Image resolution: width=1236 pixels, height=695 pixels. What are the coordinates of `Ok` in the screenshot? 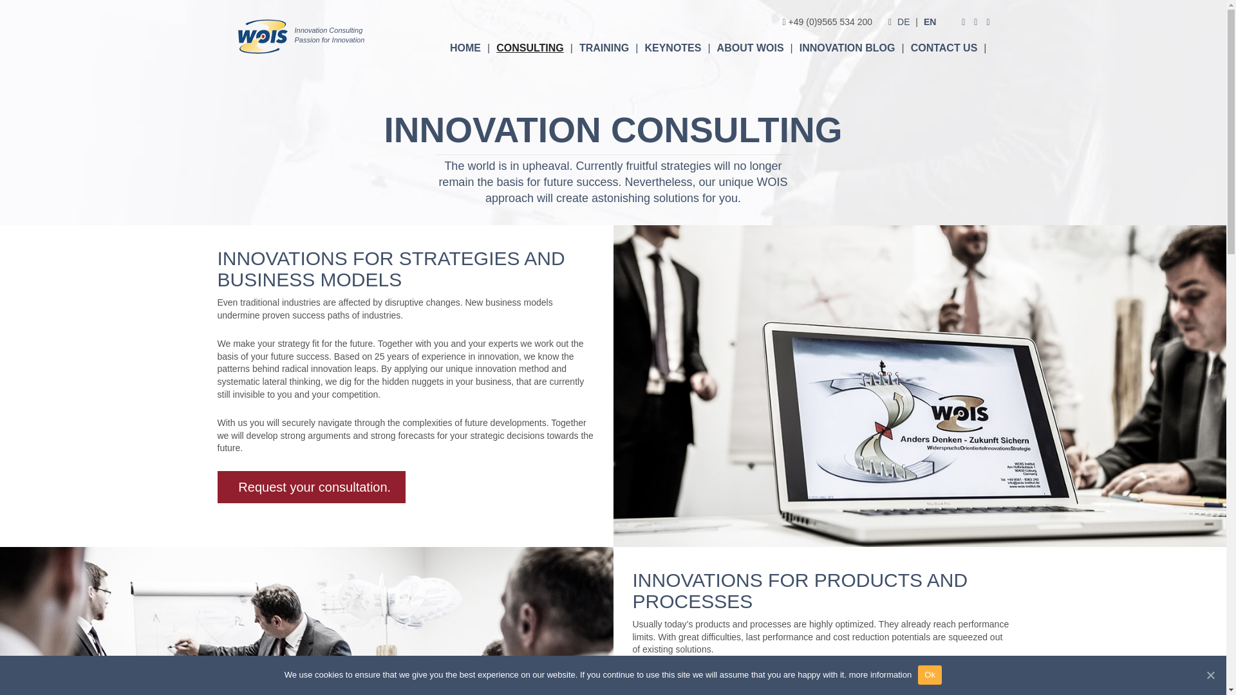 It's located at (930, 674).